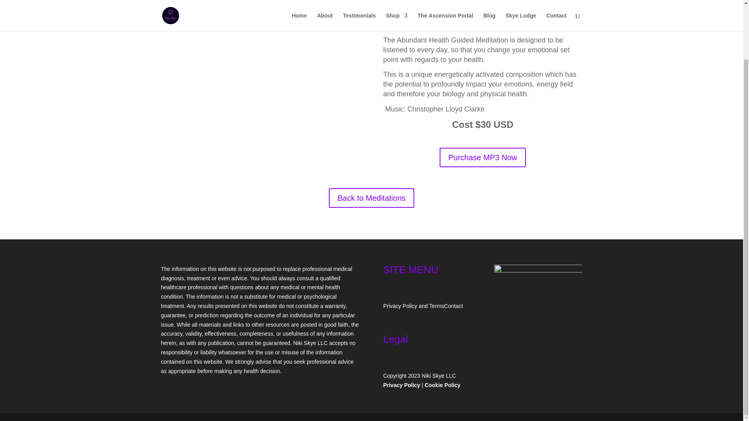 The image size is (749, 421). I want to click on Cookie Policy, so click(442, 385).